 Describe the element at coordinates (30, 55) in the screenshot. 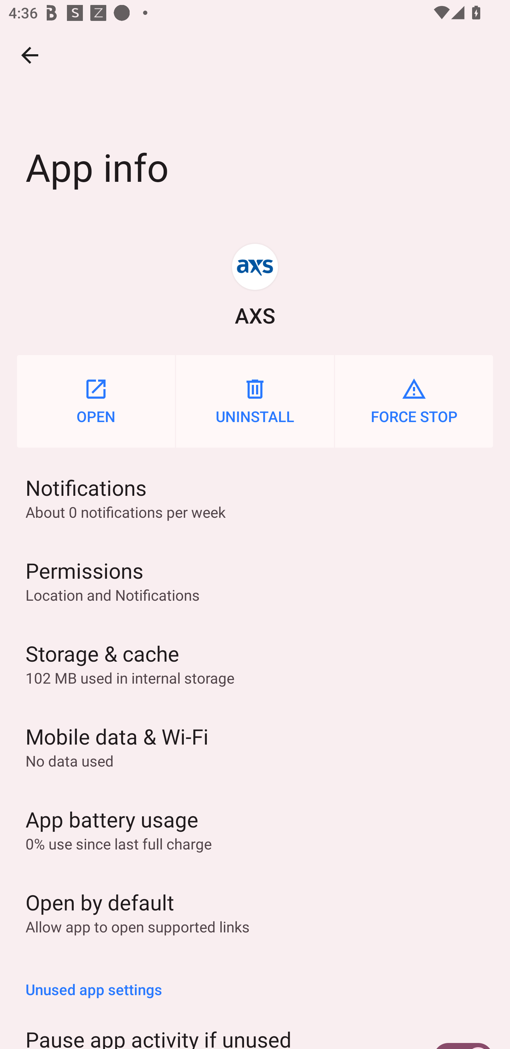

I see `Navigate up` at that location.